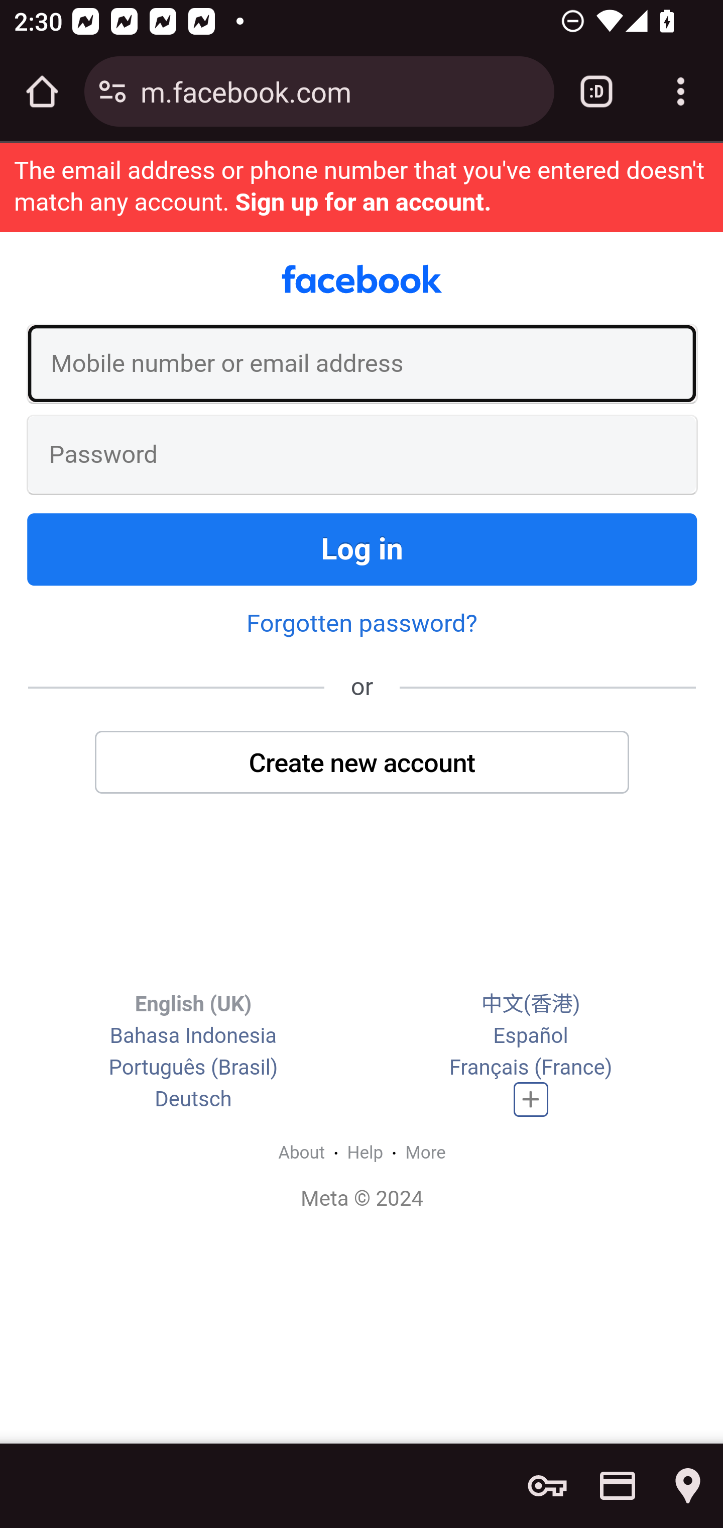 Image resolution: width=723 pixels, height=1528 pixels. I want to click on Español, so click(531, 1035).